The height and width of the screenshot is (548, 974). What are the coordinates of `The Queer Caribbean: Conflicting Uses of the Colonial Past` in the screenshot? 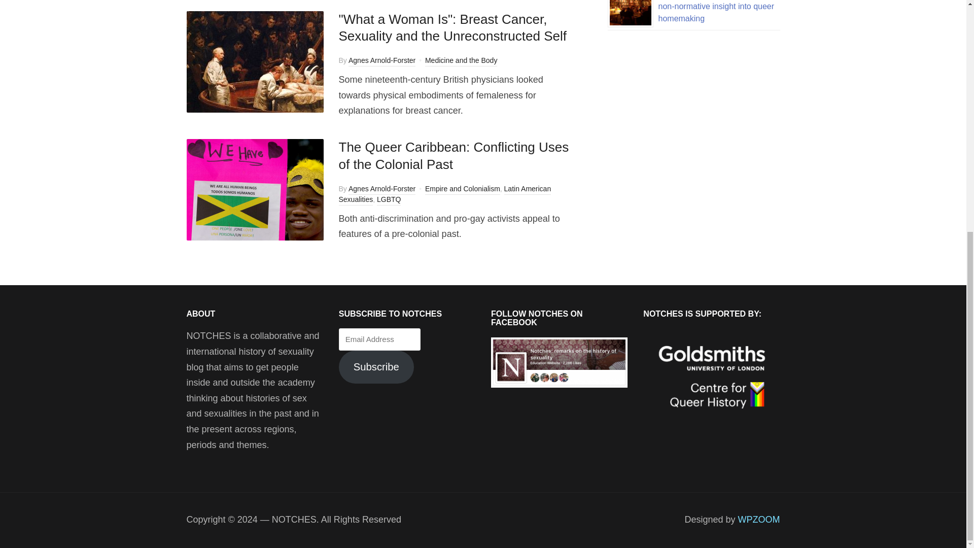 It's located at (454, 156).